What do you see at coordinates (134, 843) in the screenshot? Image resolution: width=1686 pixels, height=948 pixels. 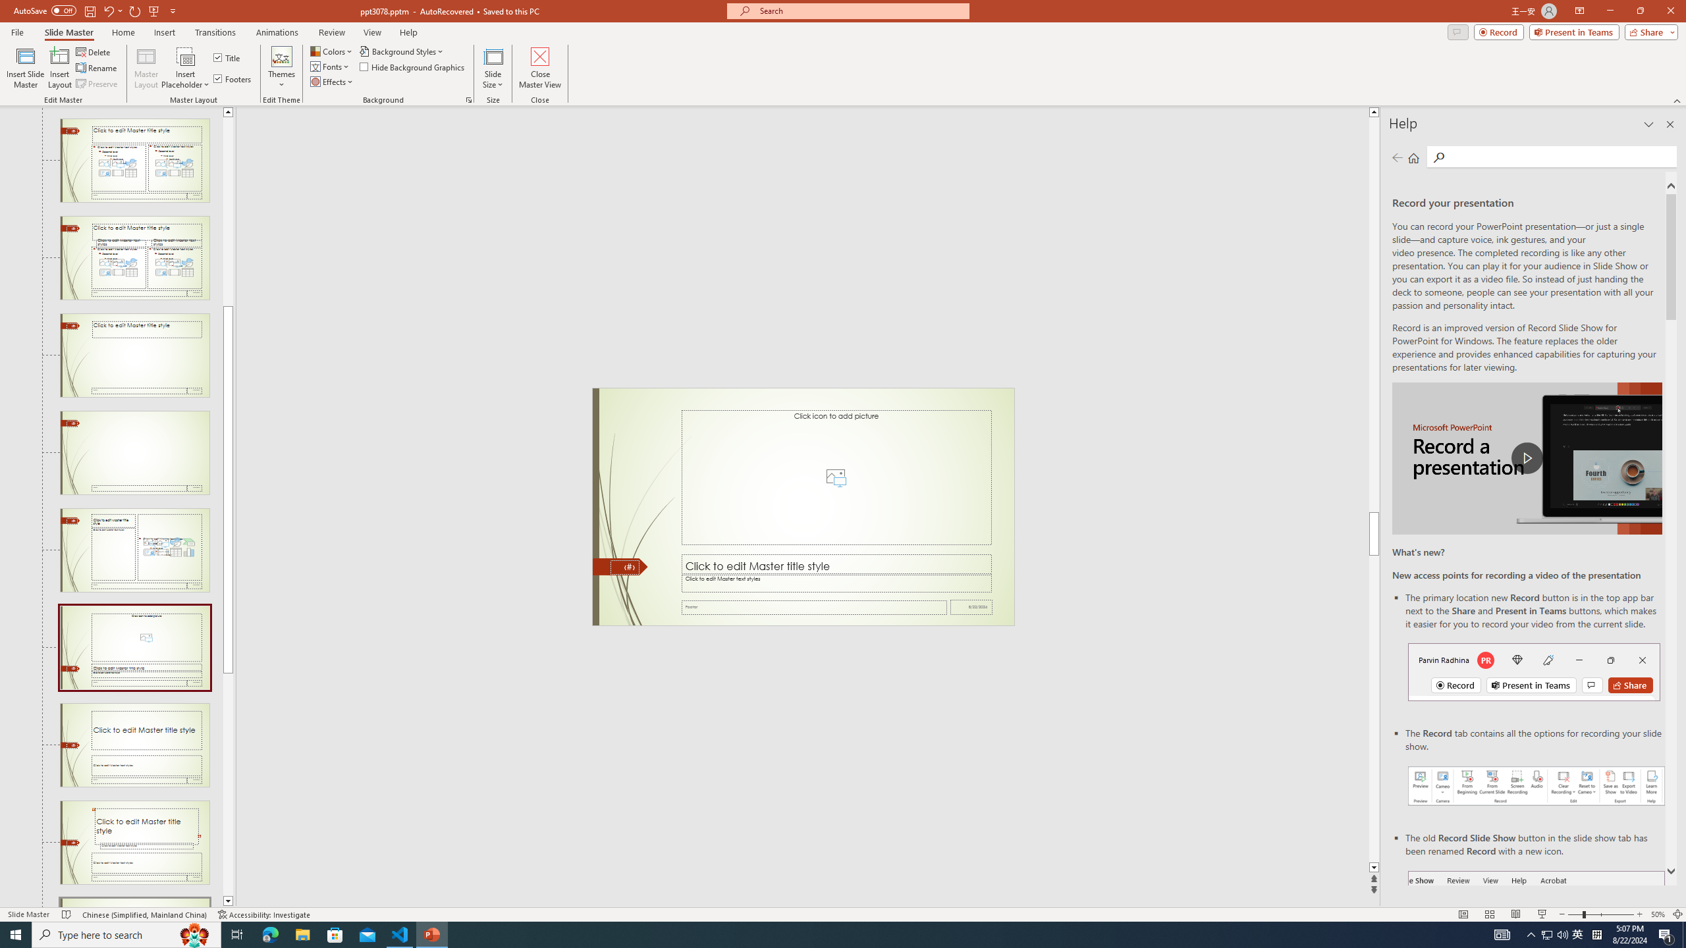 I see `Slide Quote with Caption Layout: used by no slides` at bounding box center [134, 843].